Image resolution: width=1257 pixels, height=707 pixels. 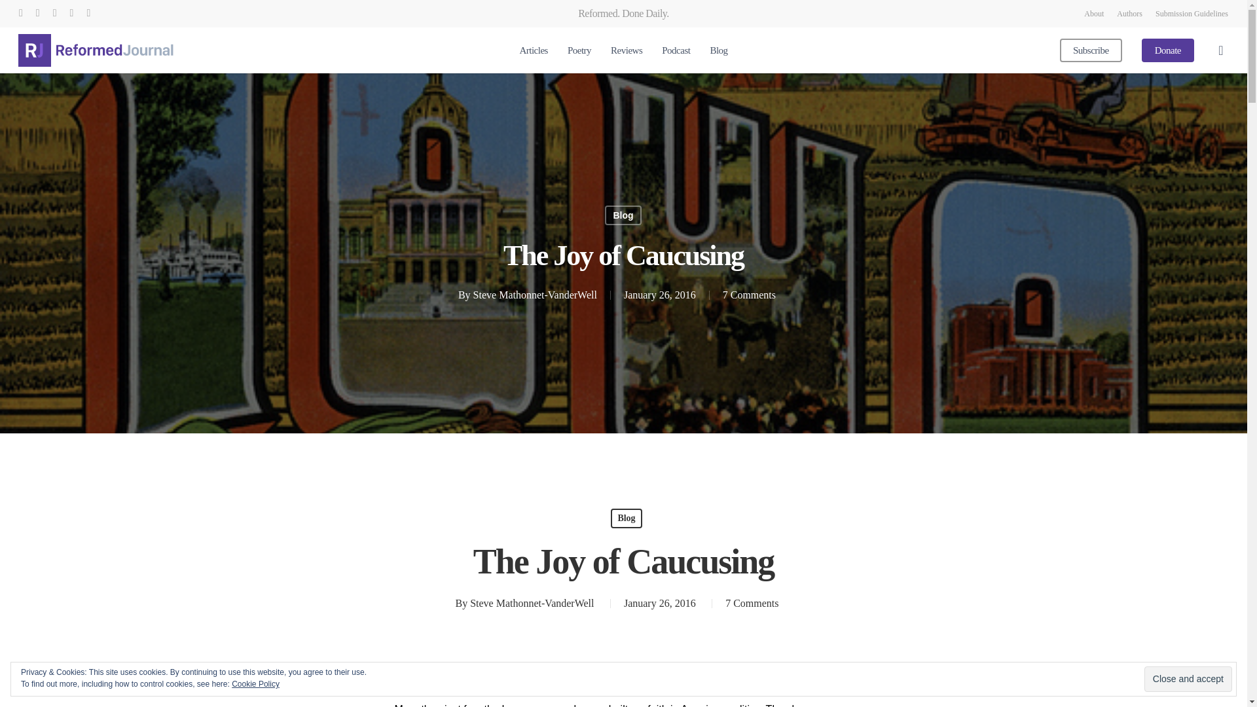 What do you see at coordinates (1130, 13) in the screenshot?
I see `Authors` at bounding box center [1130, 13].